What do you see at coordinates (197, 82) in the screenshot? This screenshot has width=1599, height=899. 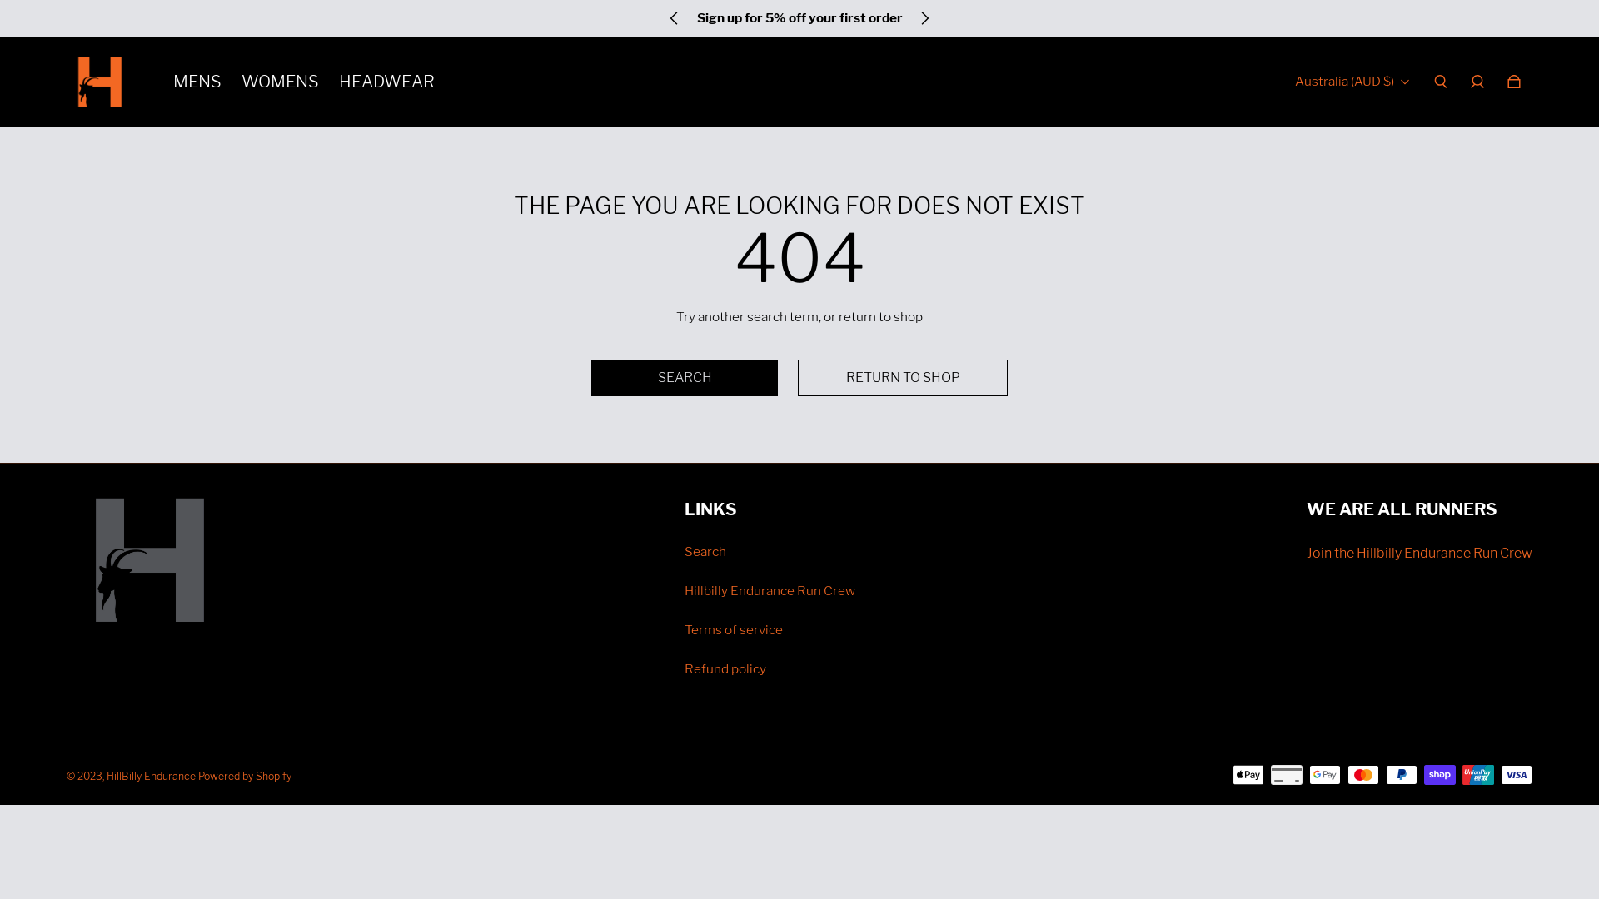 I see `MENS` at bounding box center [197, 82].